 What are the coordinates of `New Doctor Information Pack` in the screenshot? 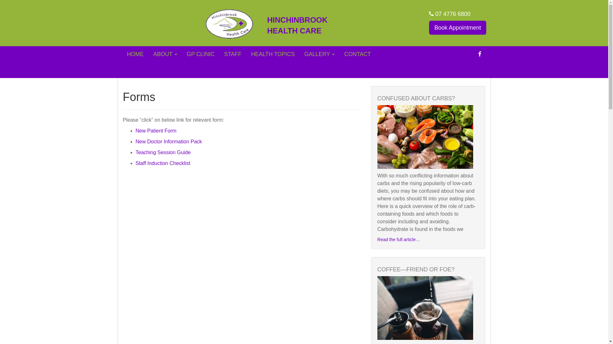 It's located at (169, 141).